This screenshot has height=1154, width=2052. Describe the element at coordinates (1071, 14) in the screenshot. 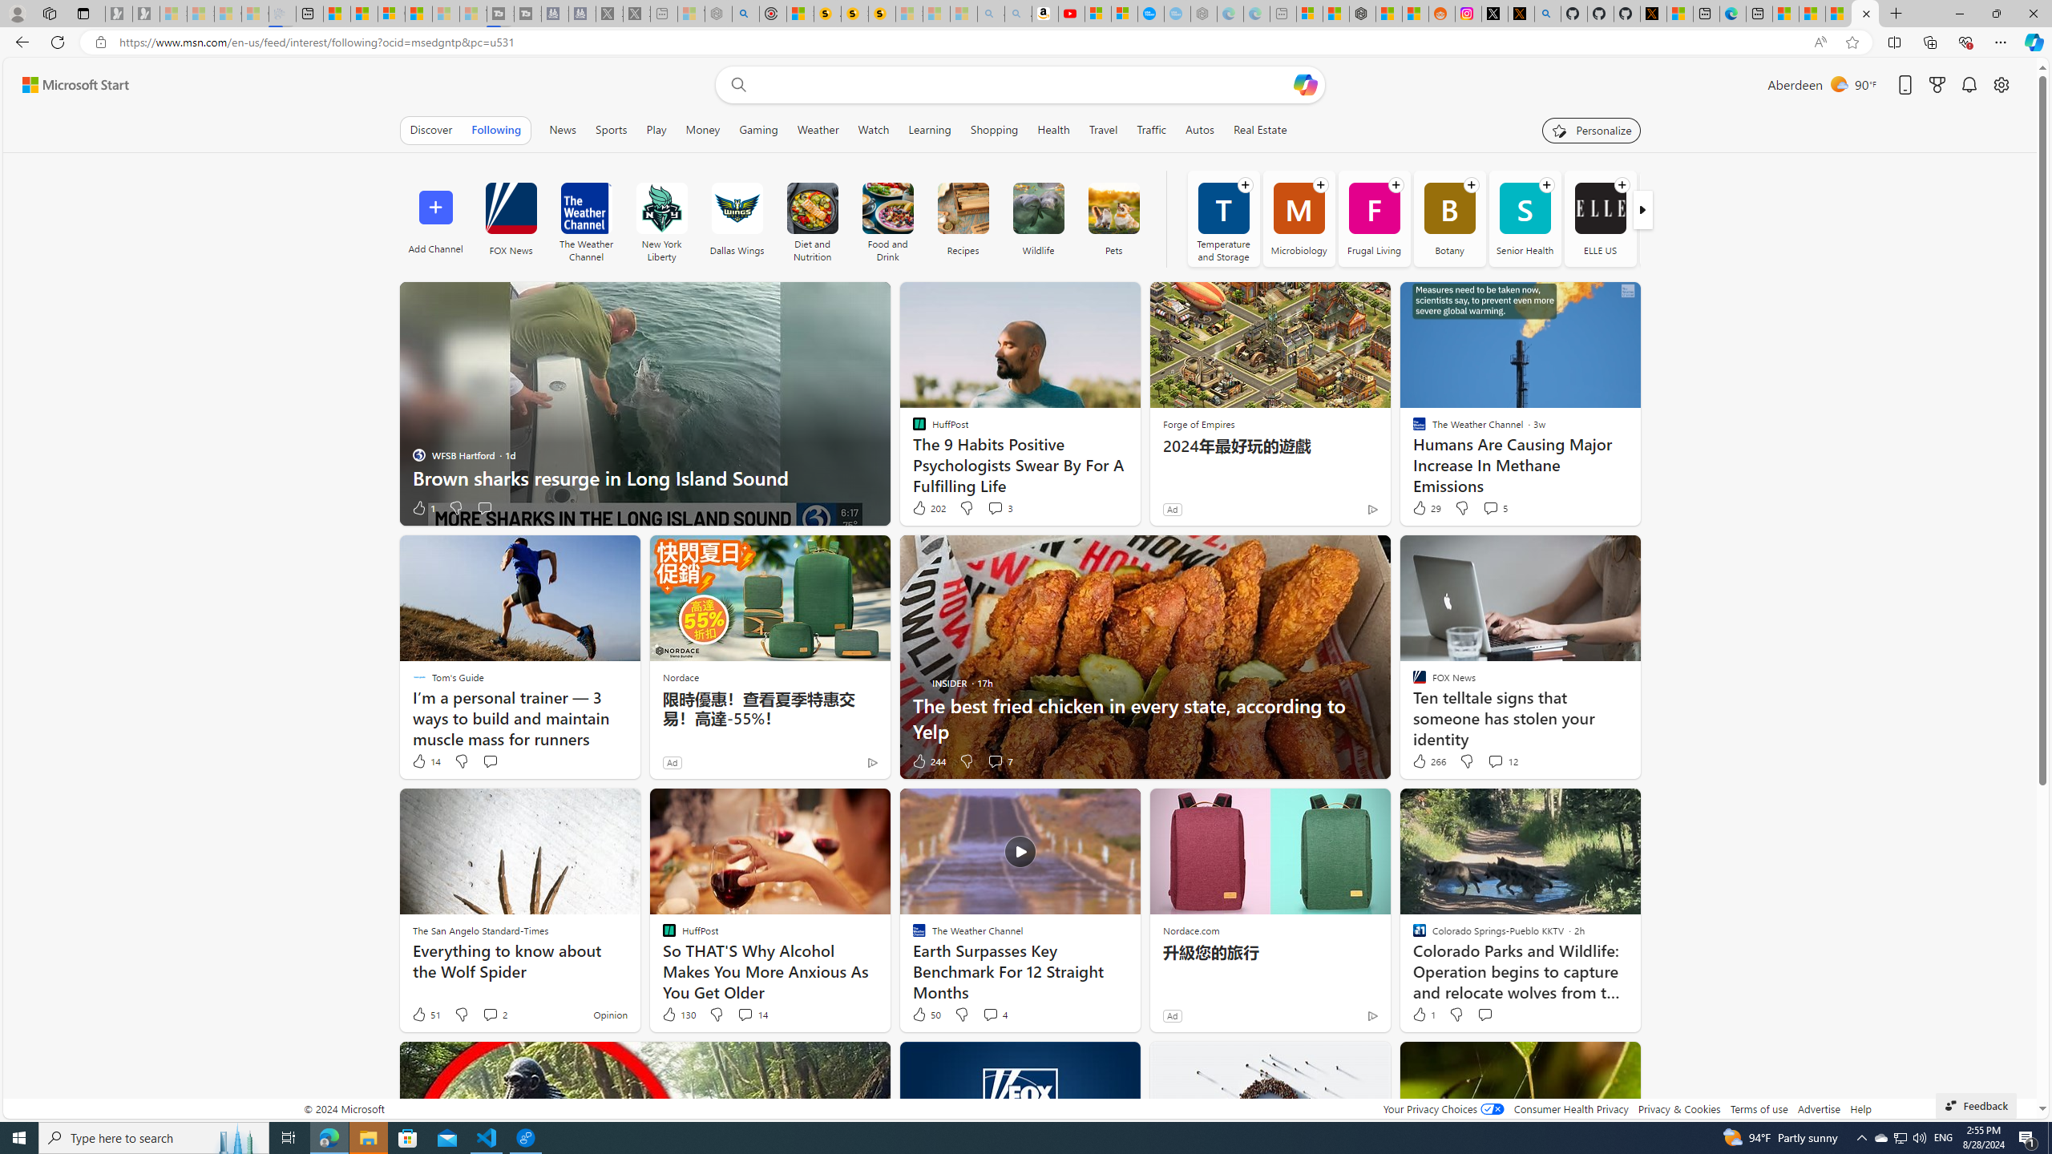

I see `Day 1: Arriving in Yemen (surreal to be here) - YouTube` at that location.